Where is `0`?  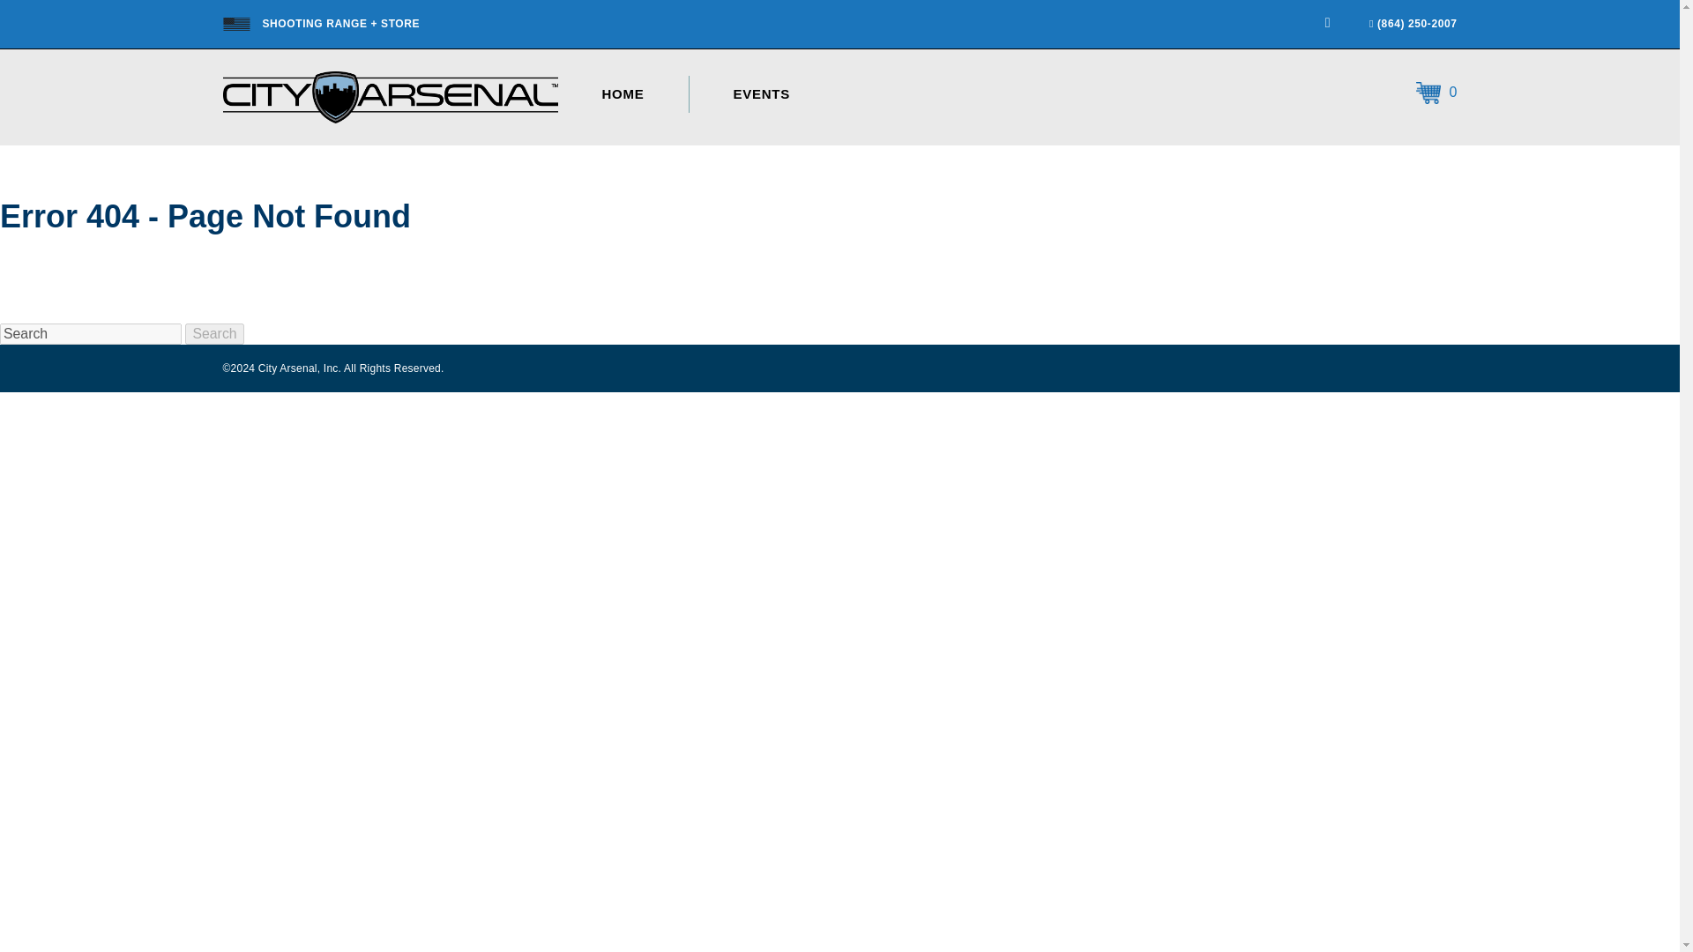
0 is located at coordinates (1436, 94).